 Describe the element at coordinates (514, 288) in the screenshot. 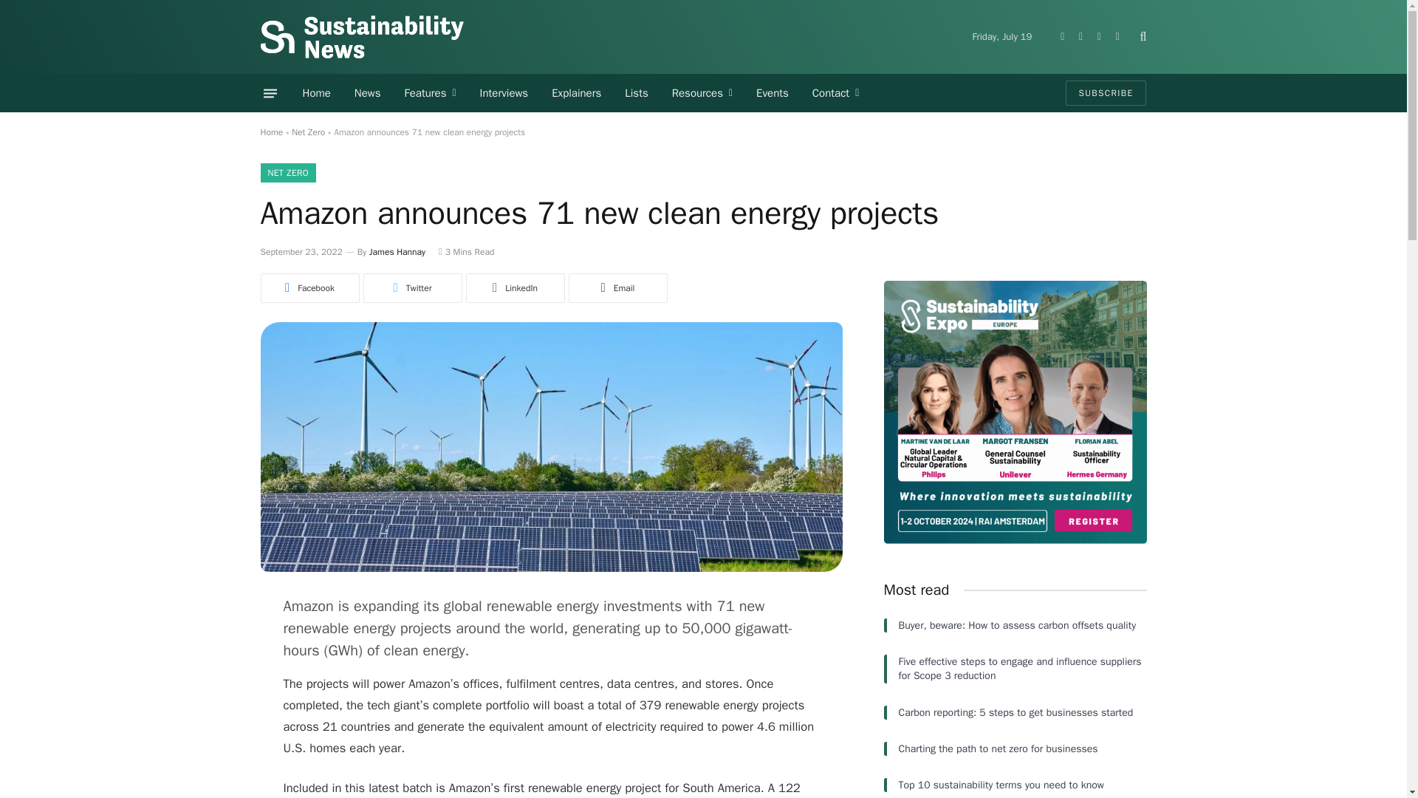

I see `Share on LinkedIn` at that location.